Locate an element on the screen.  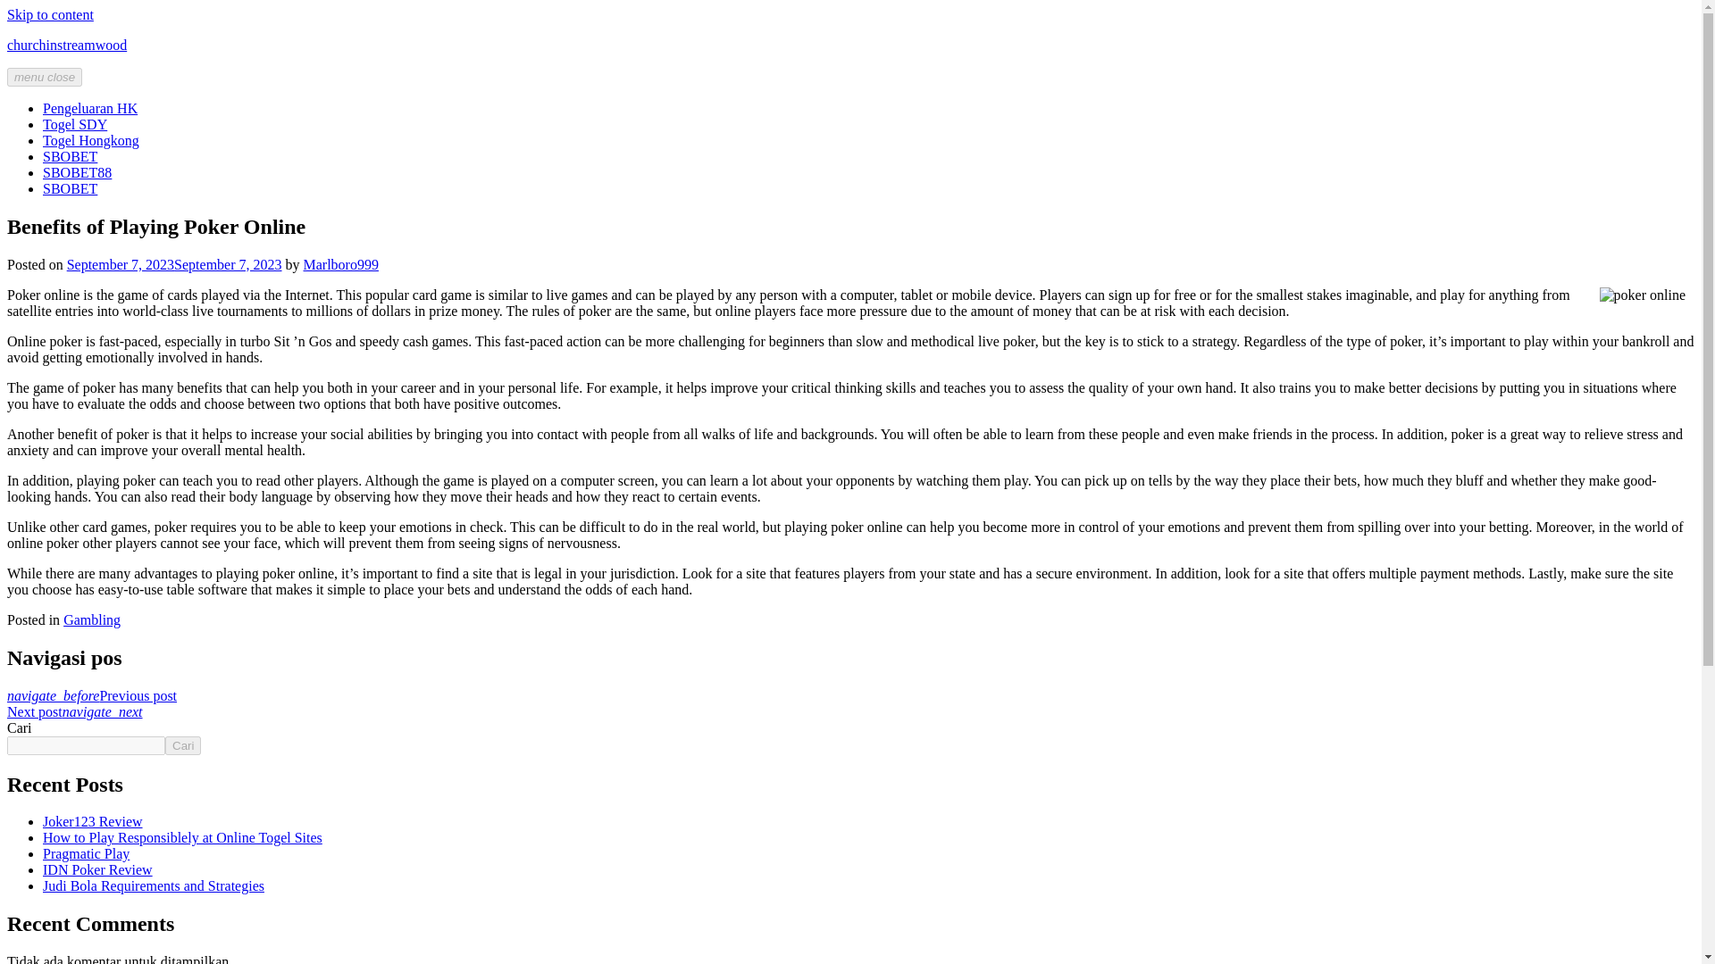
Joker123 Review is located at coordinates (93, 821).